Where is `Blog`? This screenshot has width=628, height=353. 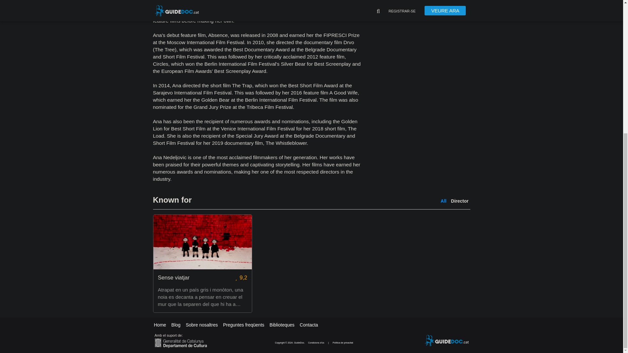
Blog is located at coordinates (176, 325).